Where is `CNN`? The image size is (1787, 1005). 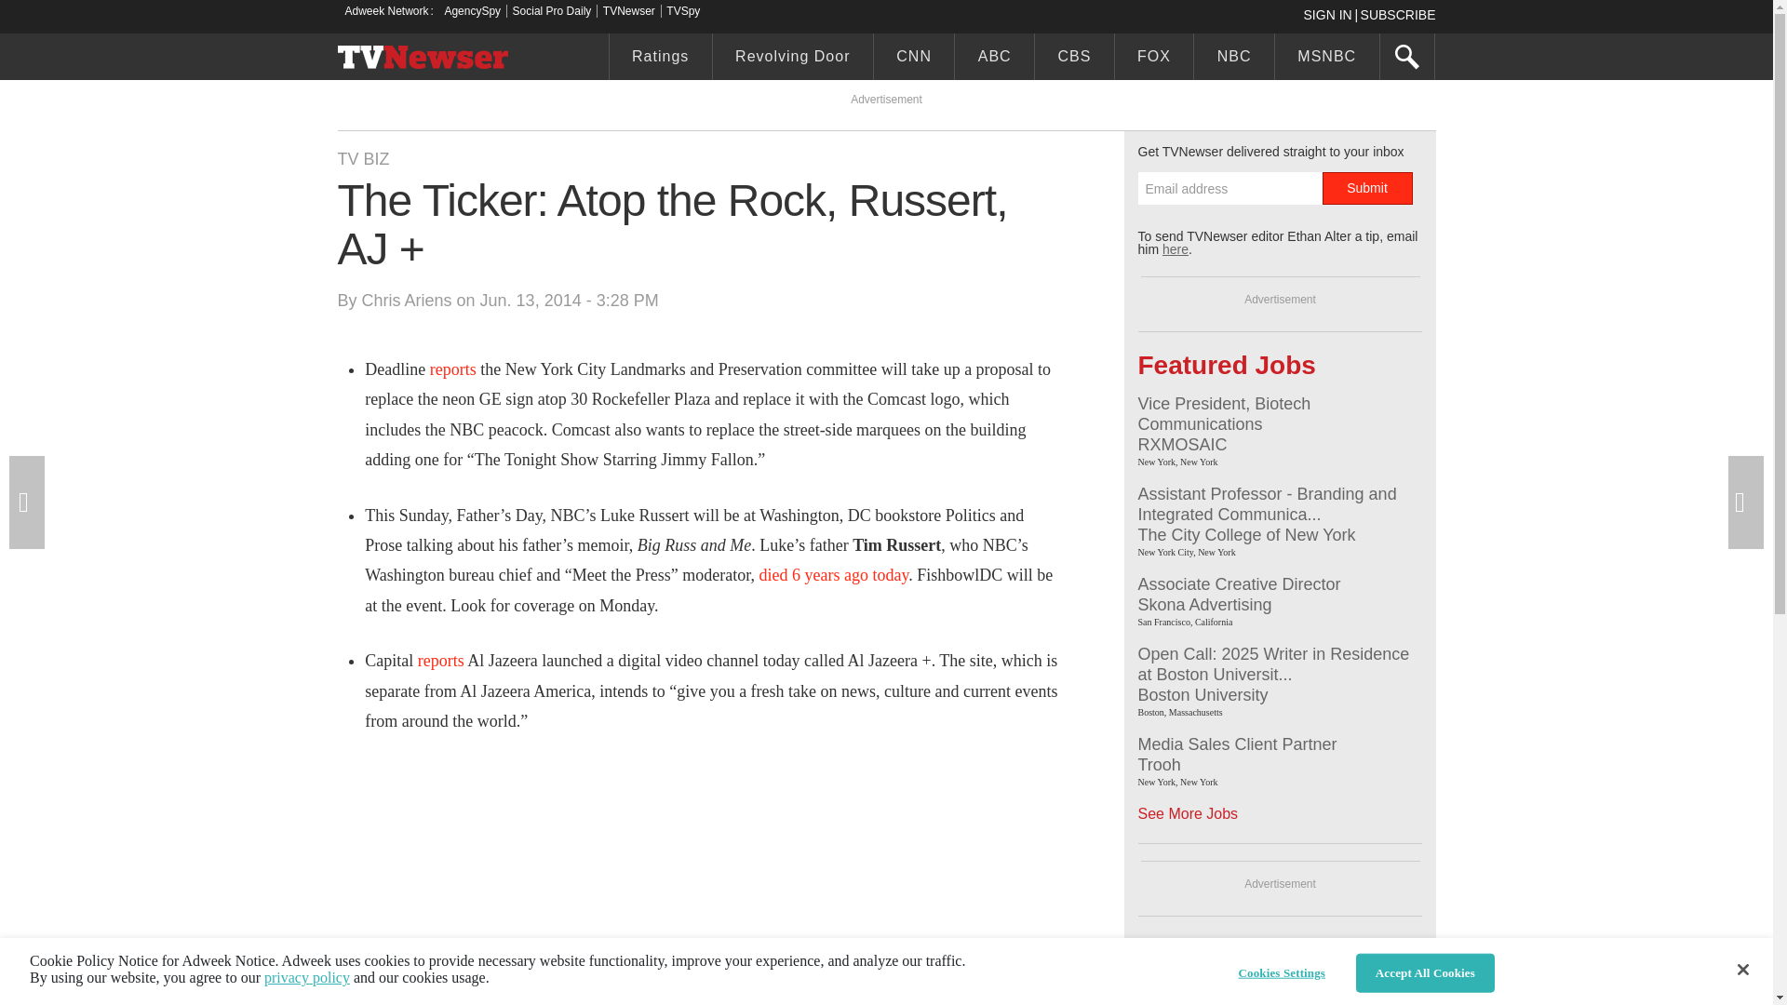
CNN is located at coordinates (914, 59).